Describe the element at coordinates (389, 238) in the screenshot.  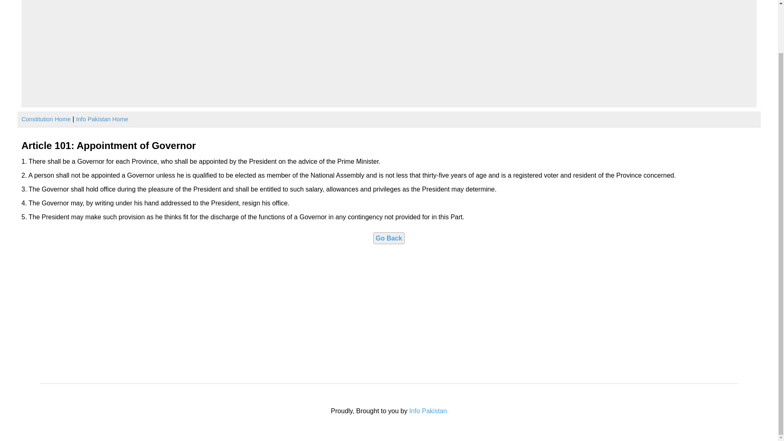
I see `Go Back` at that location.